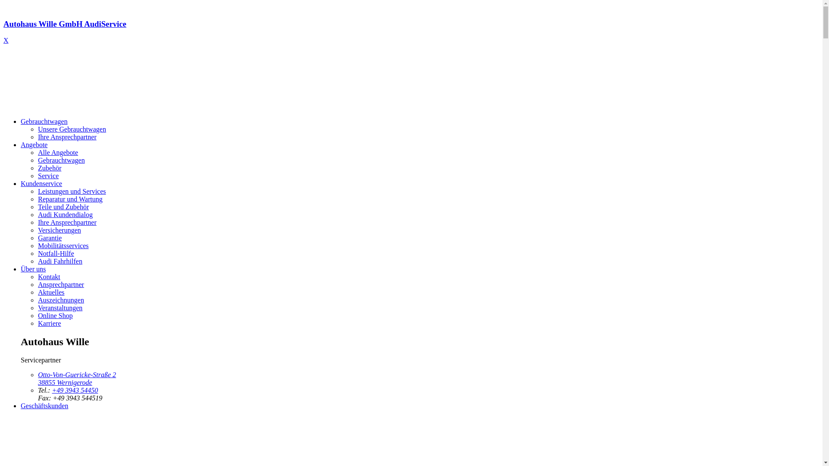  What do you see at coordinates (60, 230) in the screenshot?
I see `Versicherungen` at bounding box center [60, 230].